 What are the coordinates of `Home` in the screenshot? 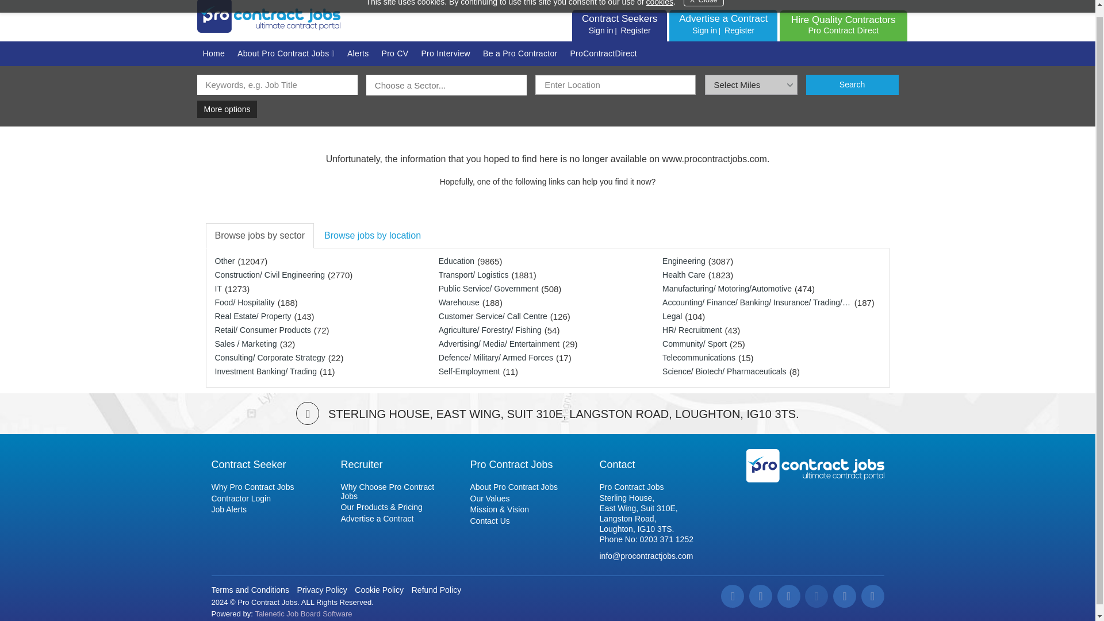 It's located at (213, 53).